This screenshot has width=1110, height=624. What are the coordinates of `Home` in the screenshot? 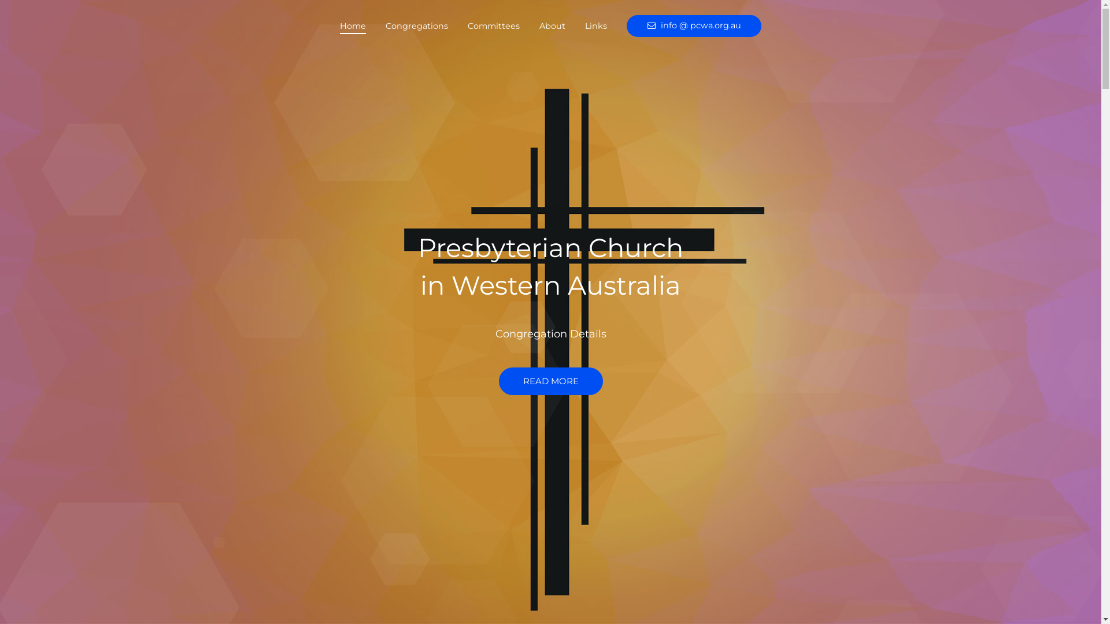 It's located at (353, 26).